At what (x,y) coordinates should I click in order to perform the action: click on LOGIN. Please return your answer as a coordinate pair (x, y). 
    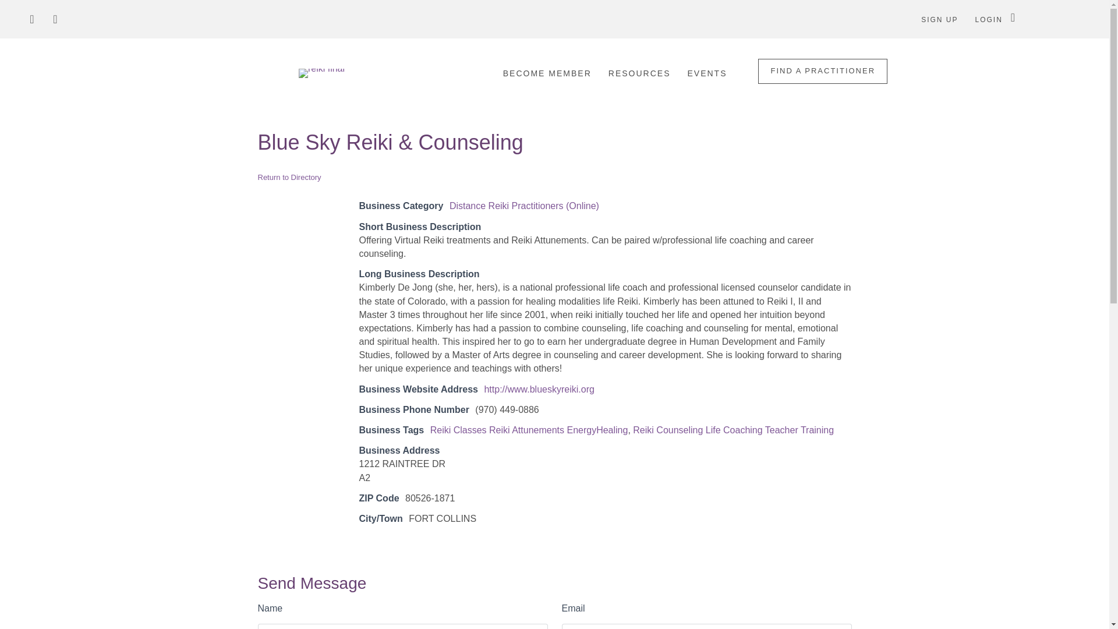
    Looking at the image, I should click on (989, 20).